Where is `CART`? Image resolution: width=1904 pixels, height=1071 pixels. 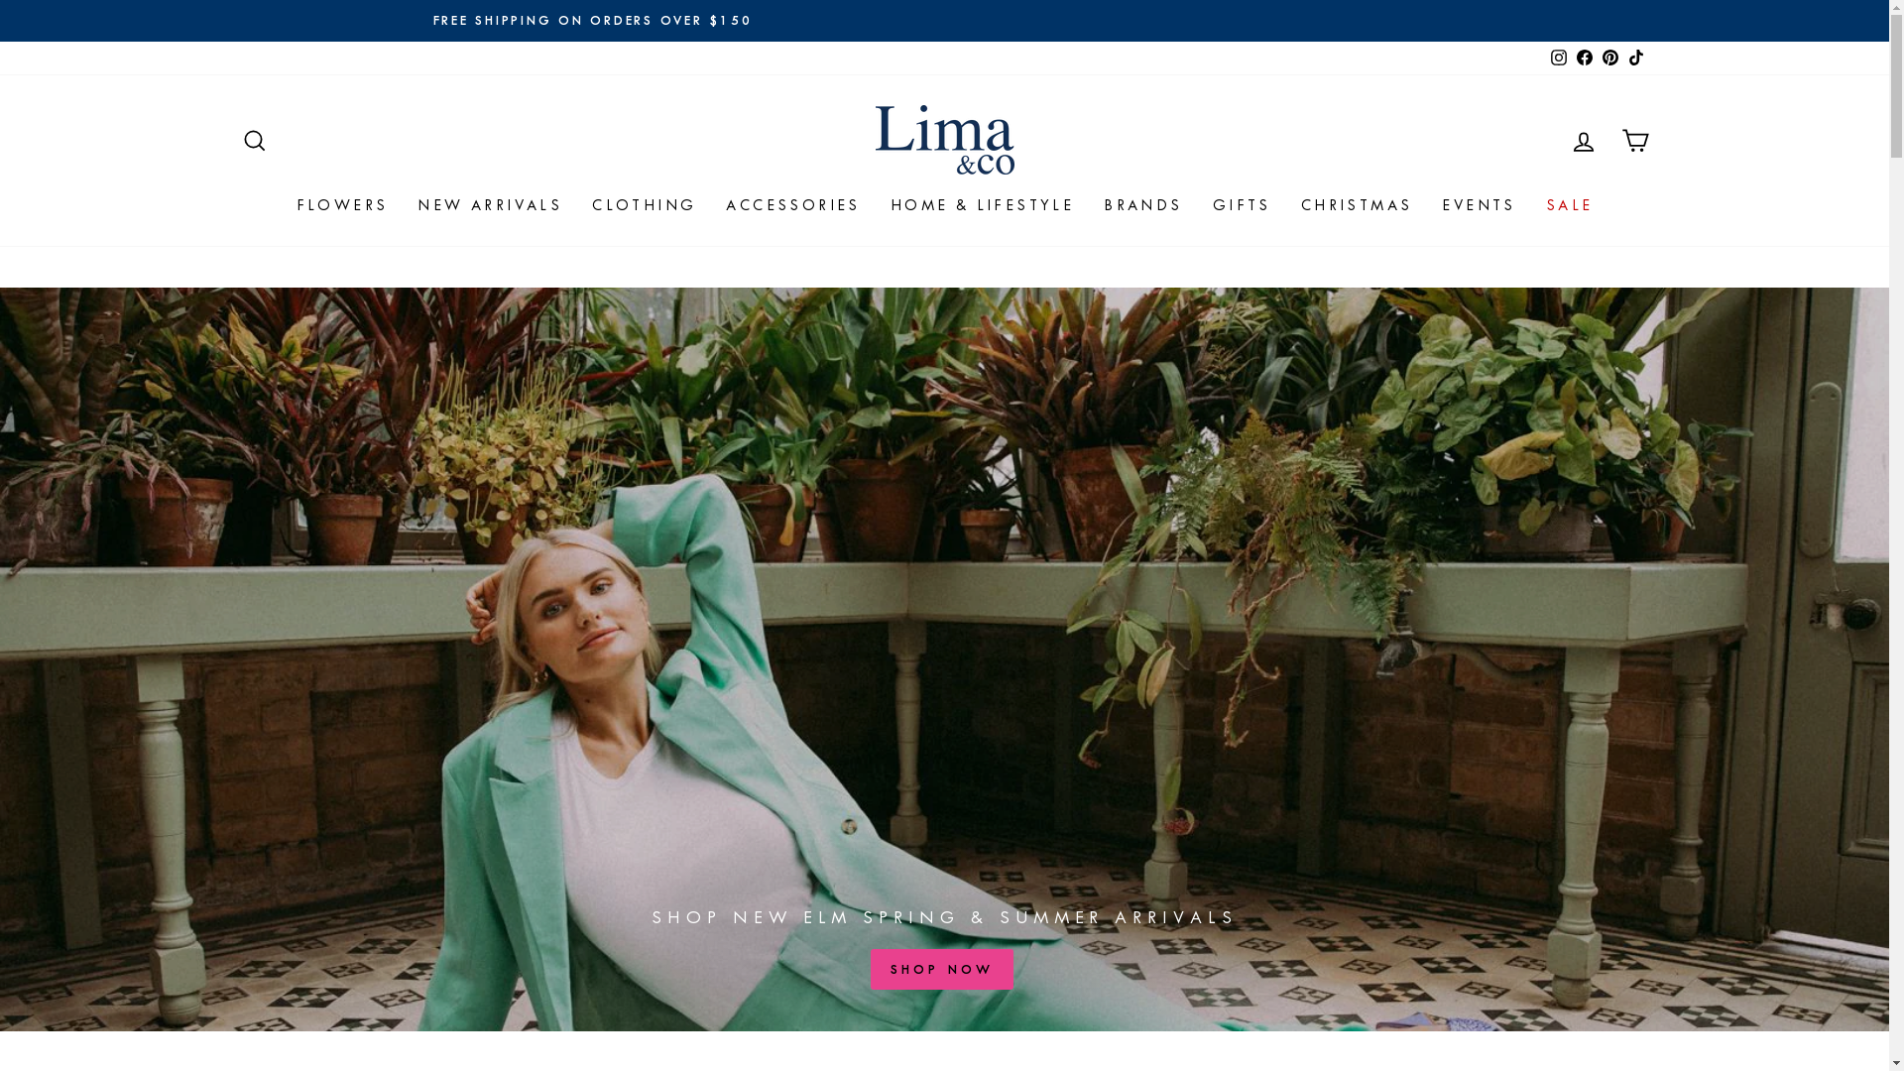 CART is located at coordinates (1634, 141).